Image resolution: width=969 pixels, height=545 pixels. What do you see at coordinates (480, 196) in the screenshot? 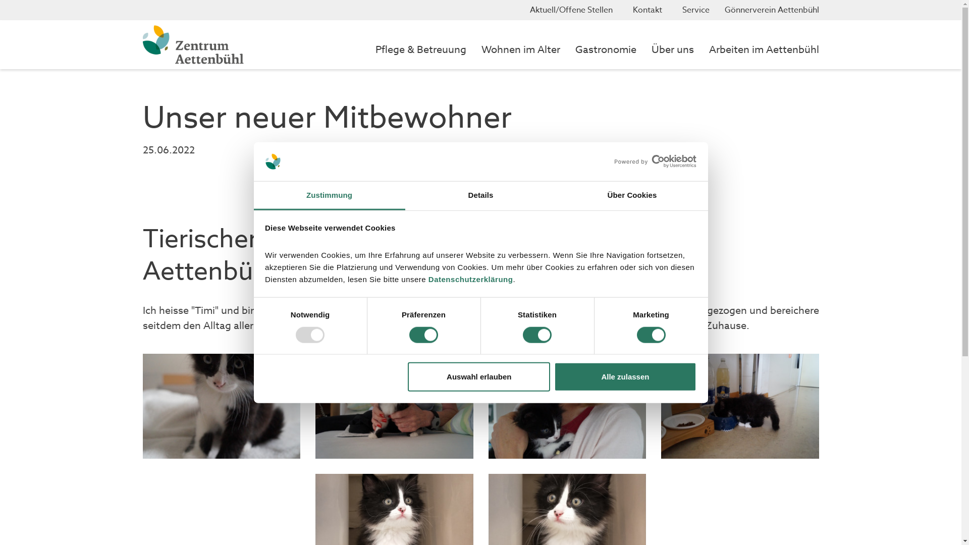
I see `Details` at bounding box center [480, 196].